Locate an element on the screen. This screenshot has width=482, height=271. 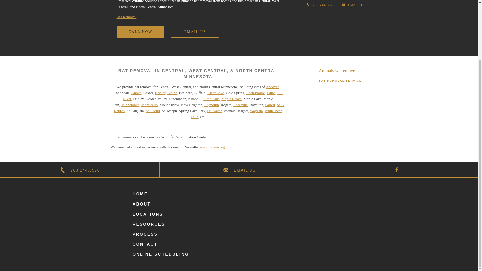
www.wrcmn.org is located at coordinates (212, 147).